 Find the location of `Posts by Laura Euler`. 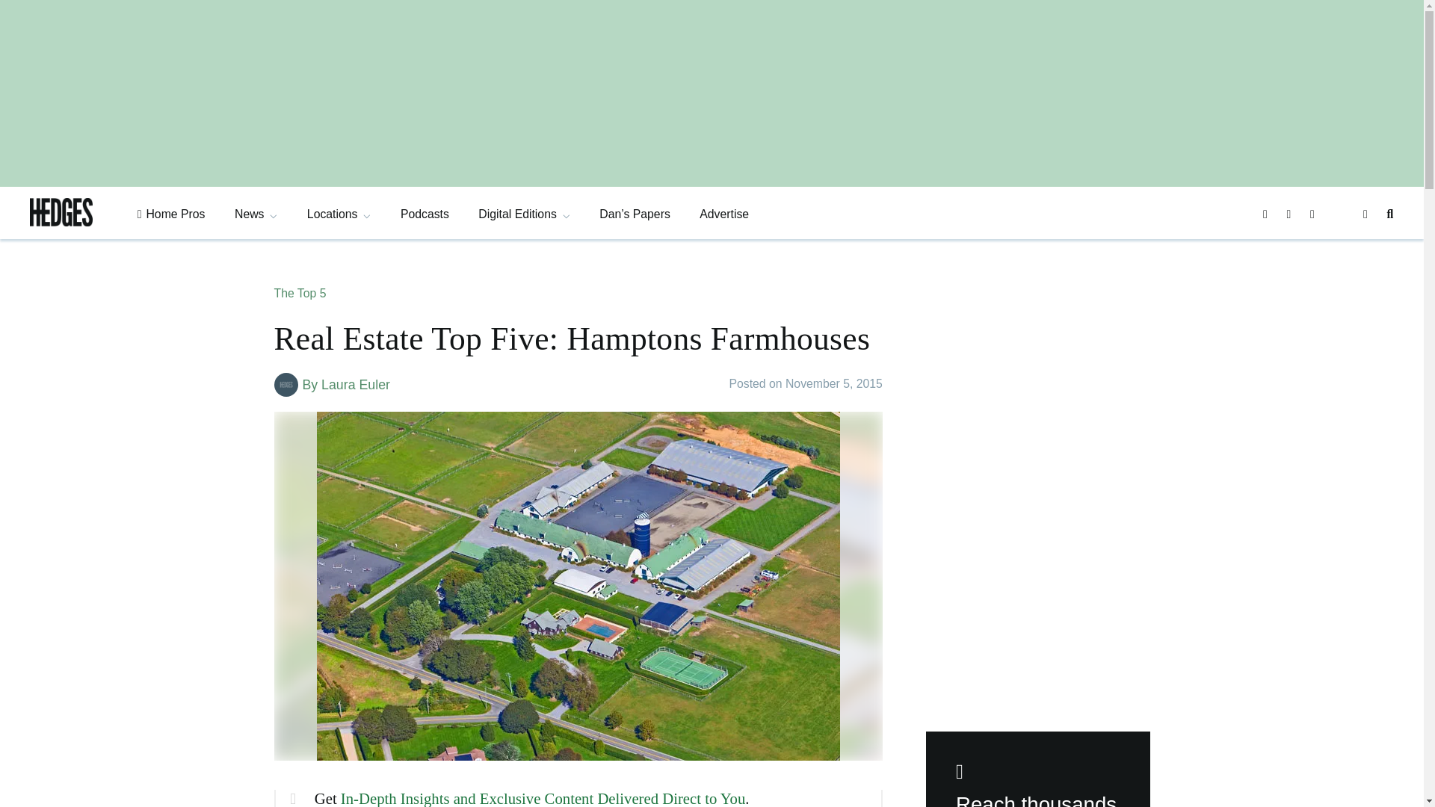

Posts by Laura Euler is located at coordinates (356, 384).